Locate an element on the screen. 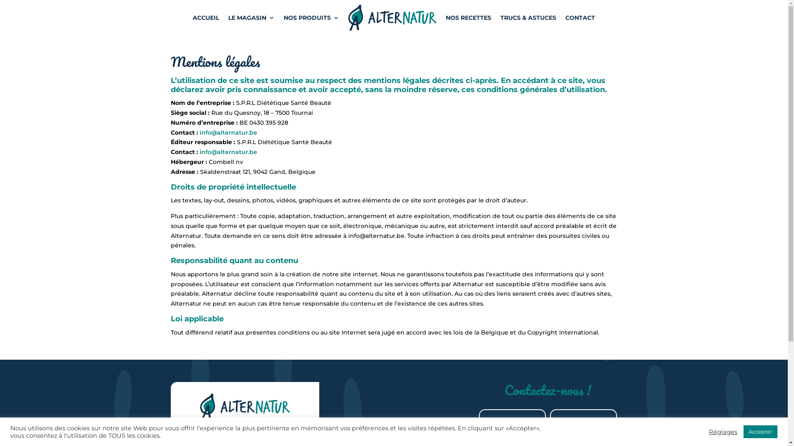  info@alternatur.be is located at coordinates (228, 152).